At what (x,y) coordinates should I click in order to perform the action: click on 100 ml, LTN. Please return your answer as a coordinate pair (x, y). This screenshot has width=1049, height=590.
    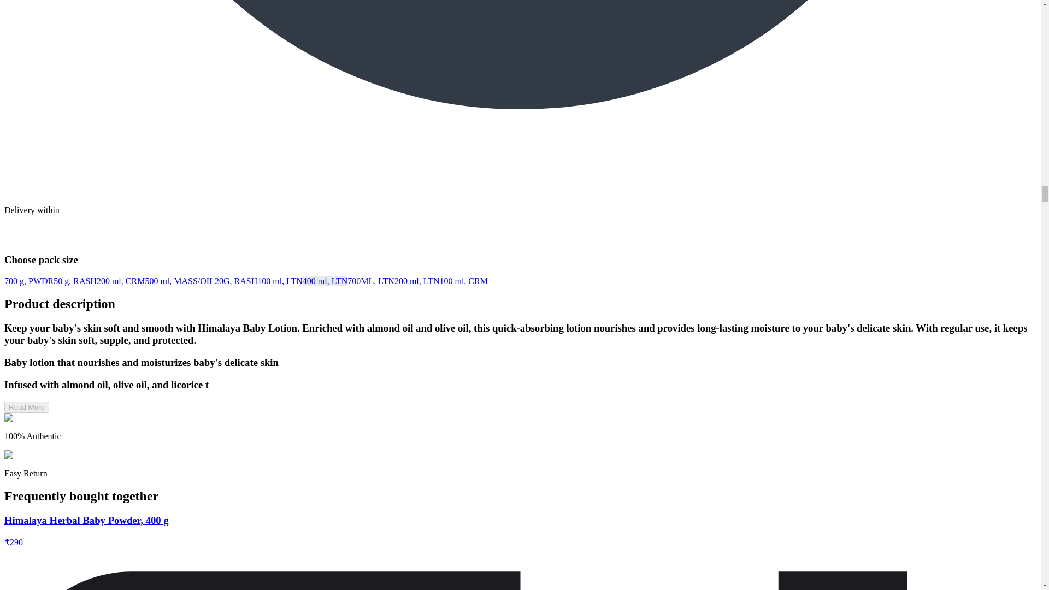
    Looking at the image, I should click on (280, 281).